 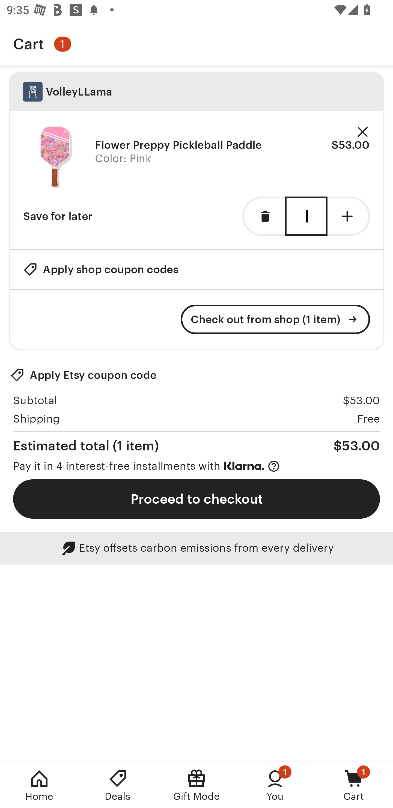 I want to click on Apply Etsy coupon code, so click(x=83, y=375).